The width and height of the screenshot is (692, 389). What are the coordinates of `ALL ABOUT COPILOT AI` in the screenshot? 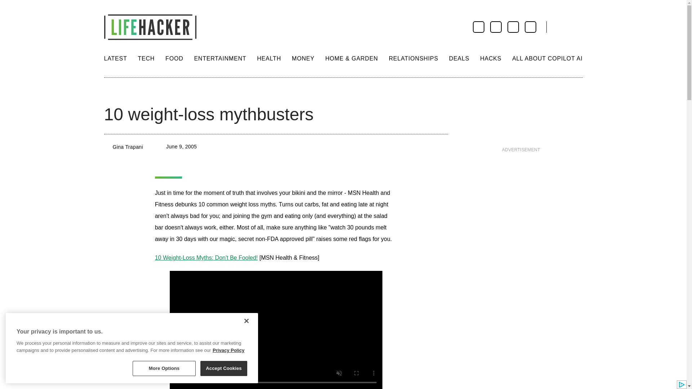 It's located at (547, 58).